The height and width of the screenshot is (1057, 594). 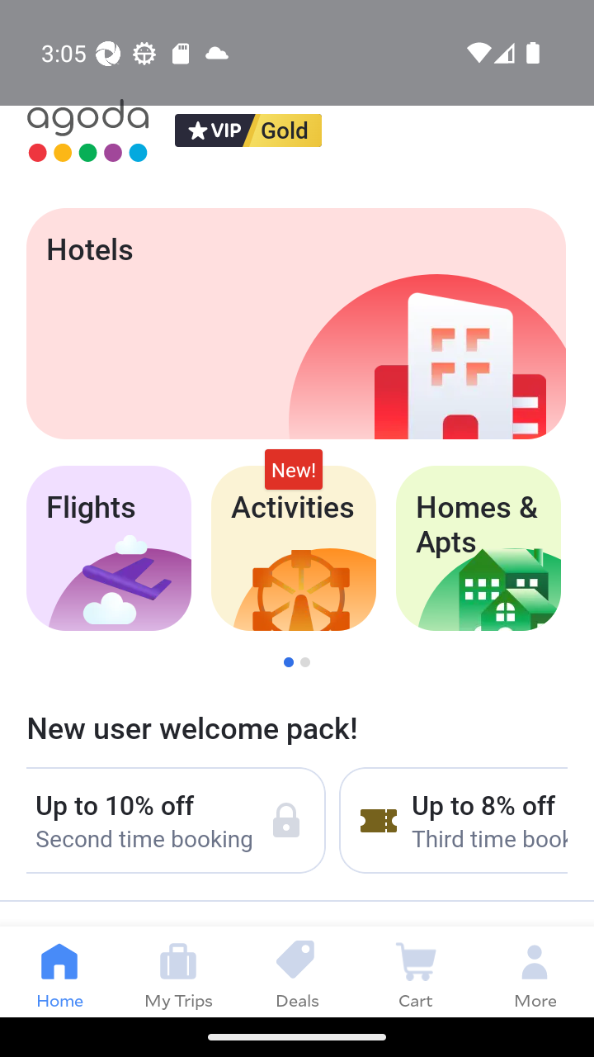 What do you see at coordinates (478, 548) in the screenshot?
I see `Homes & Apts` at bounding box center [478, 548].